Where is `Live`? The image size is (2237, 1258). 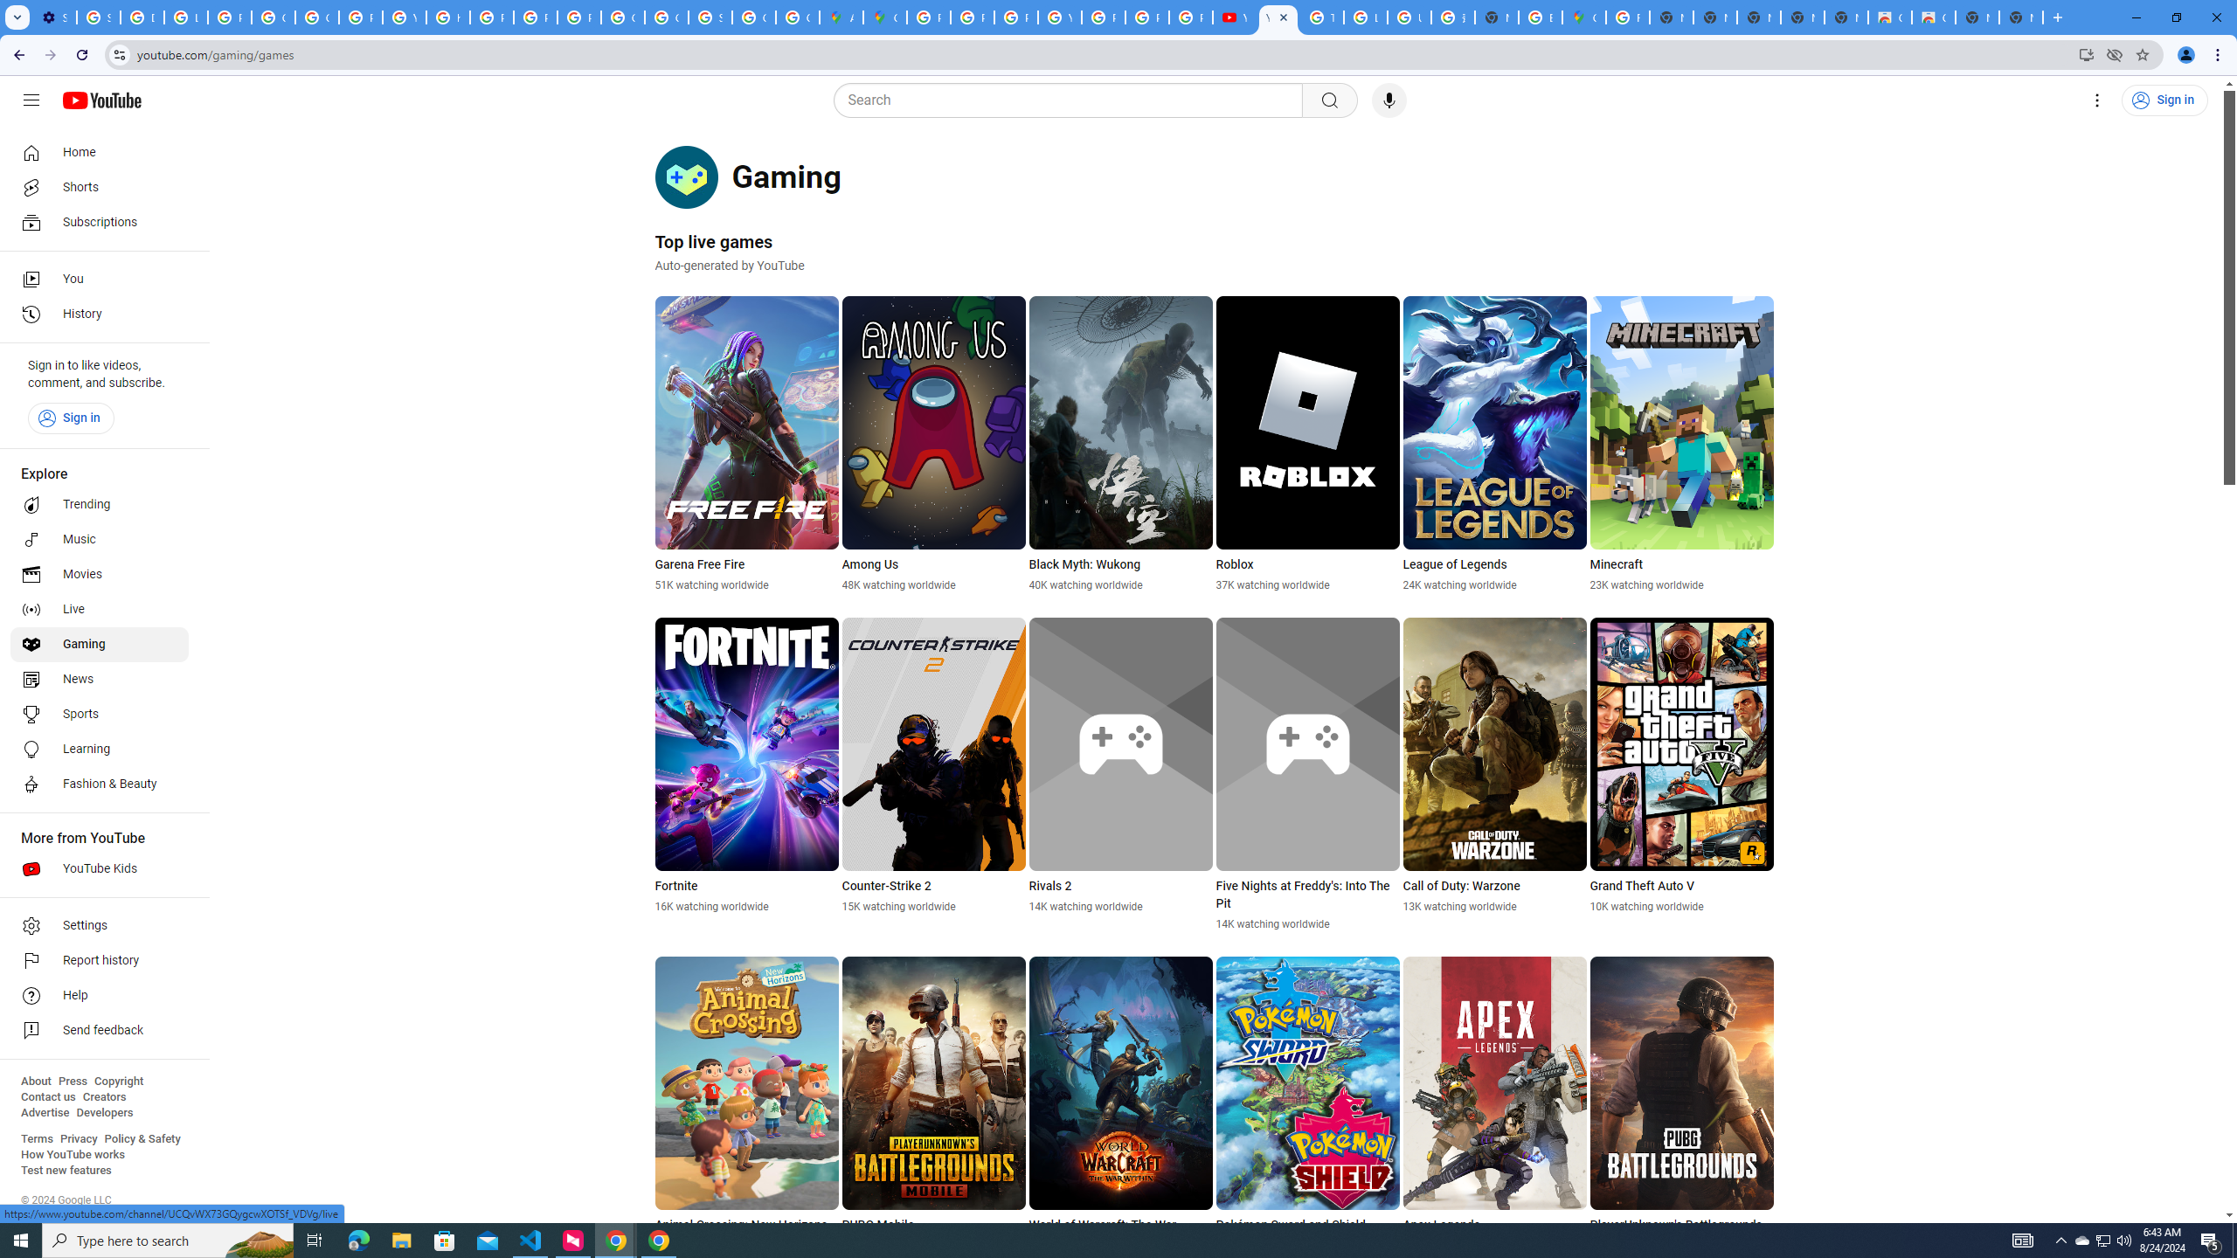 Live is located at coordinates (100, 610).